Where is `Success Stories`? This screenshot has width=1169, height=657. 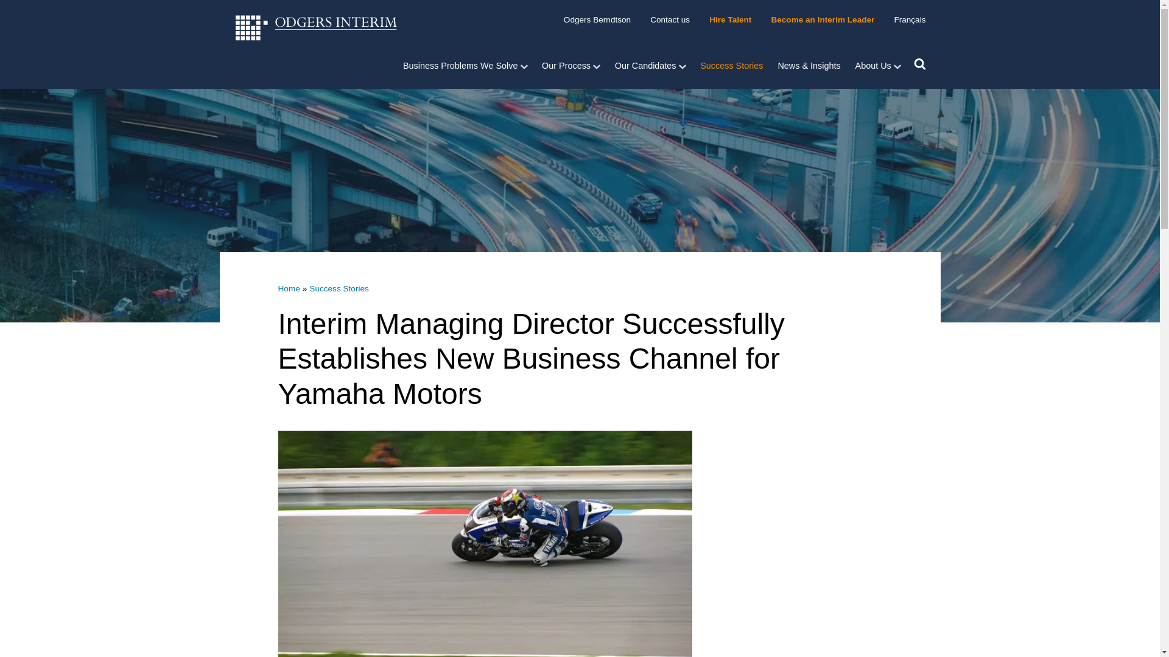 Success Stories is located at coordinates (732, 66).